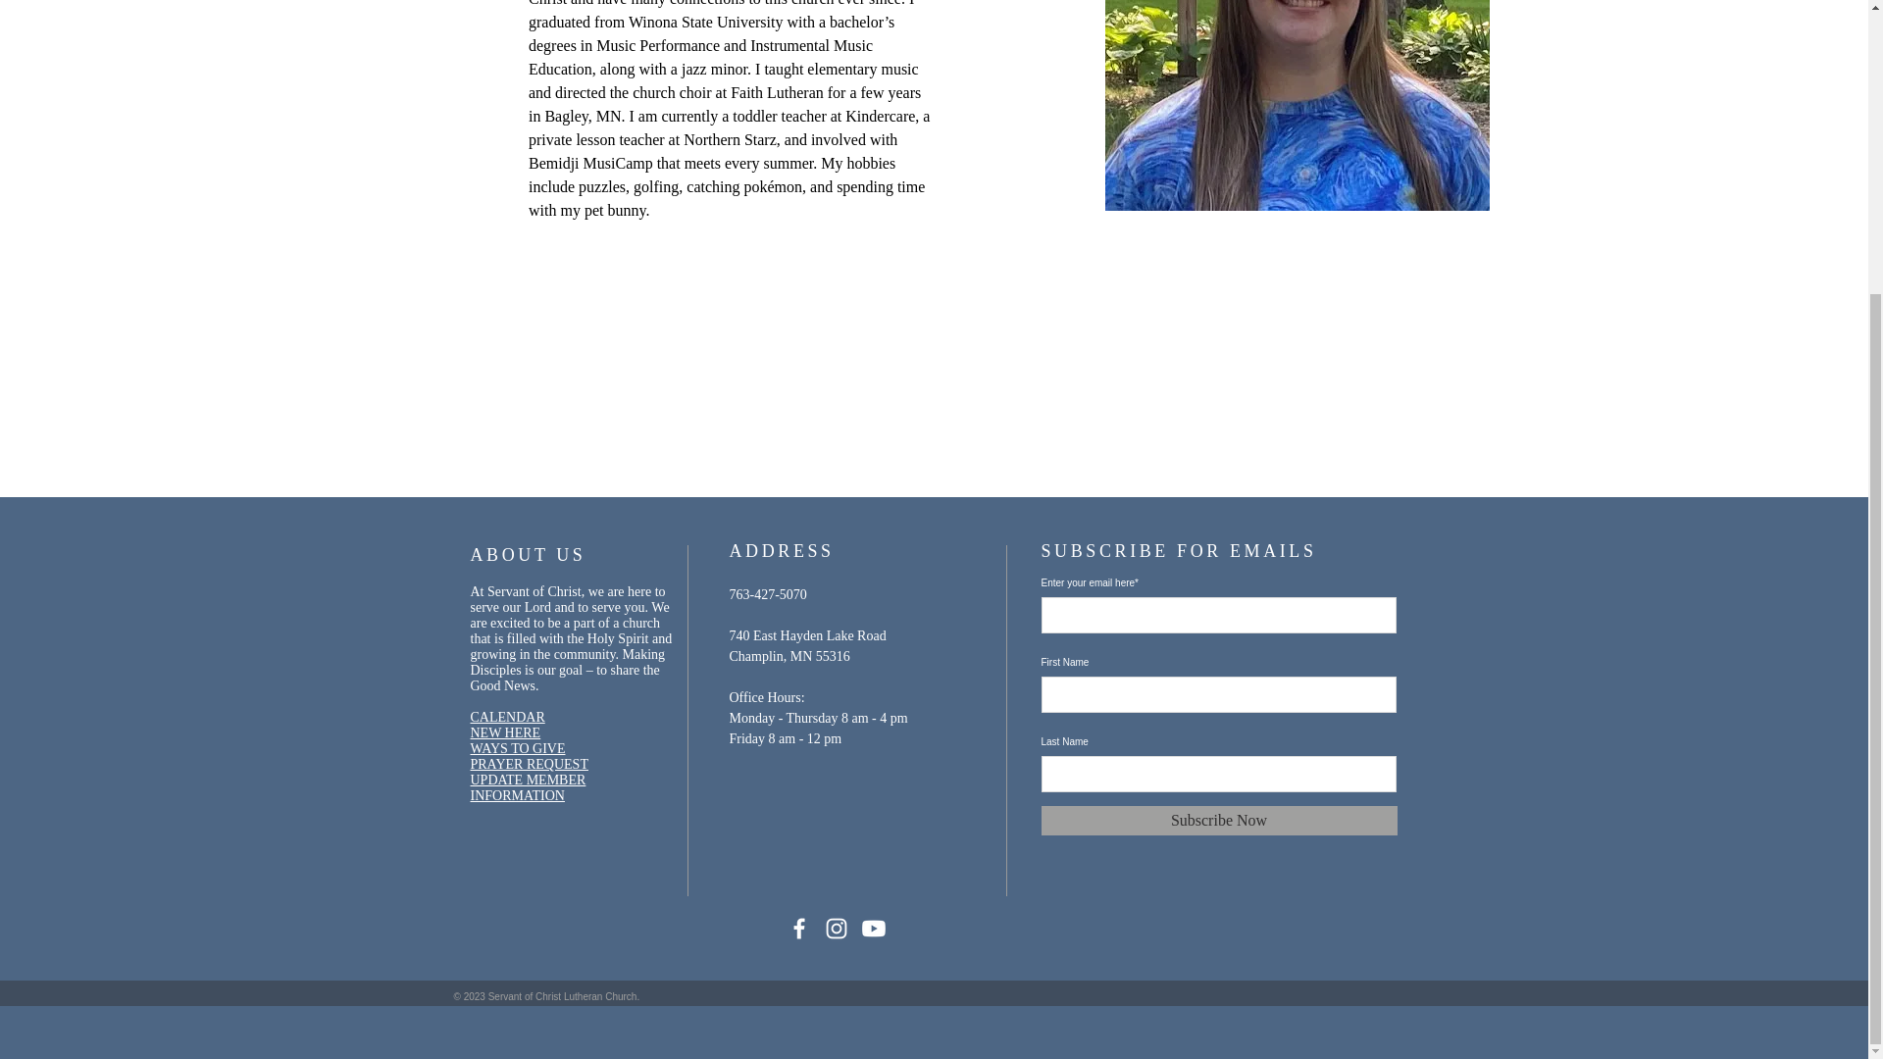 The width and height of the screenshot is (1883, 1059). I want to click on Britta.jpg, so click(1297, 105).